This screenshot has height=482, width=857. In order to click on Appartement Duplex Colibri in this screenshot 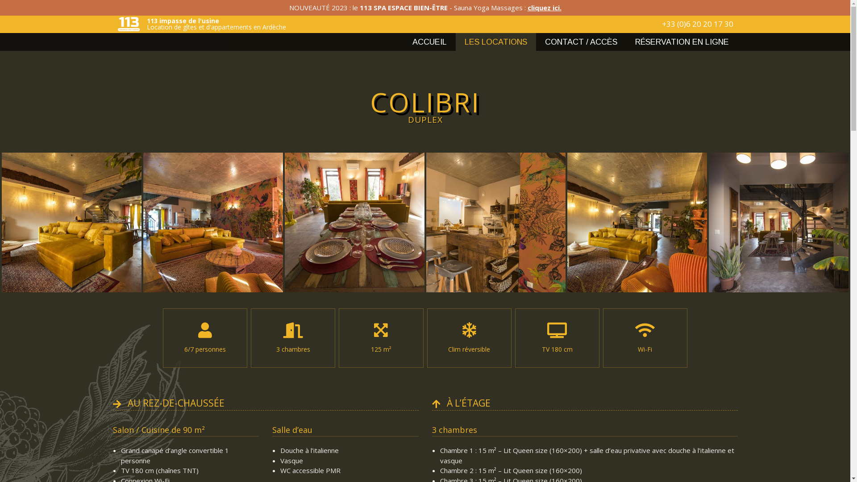, I will do `click(637, 156)`.